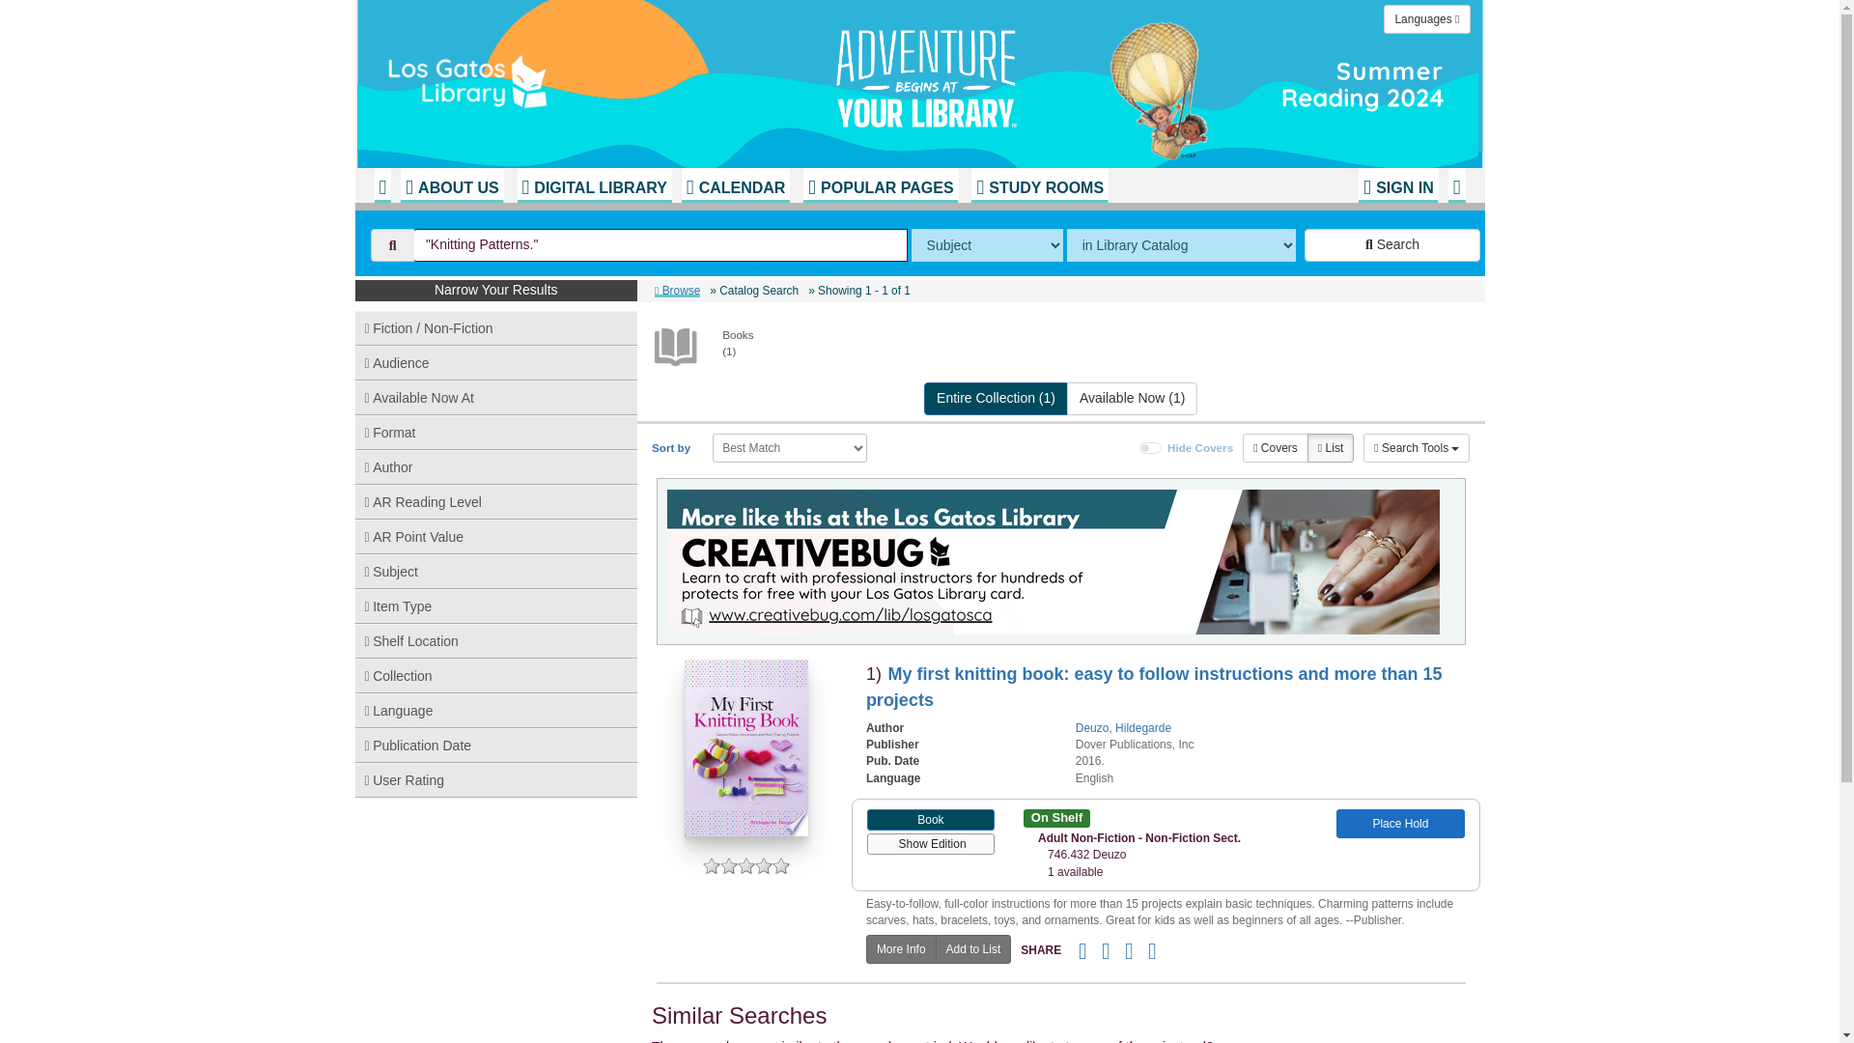  Describe the element at coordinates (881, 184) in the screenshot. I see `POPULAR PAGES` at that location.